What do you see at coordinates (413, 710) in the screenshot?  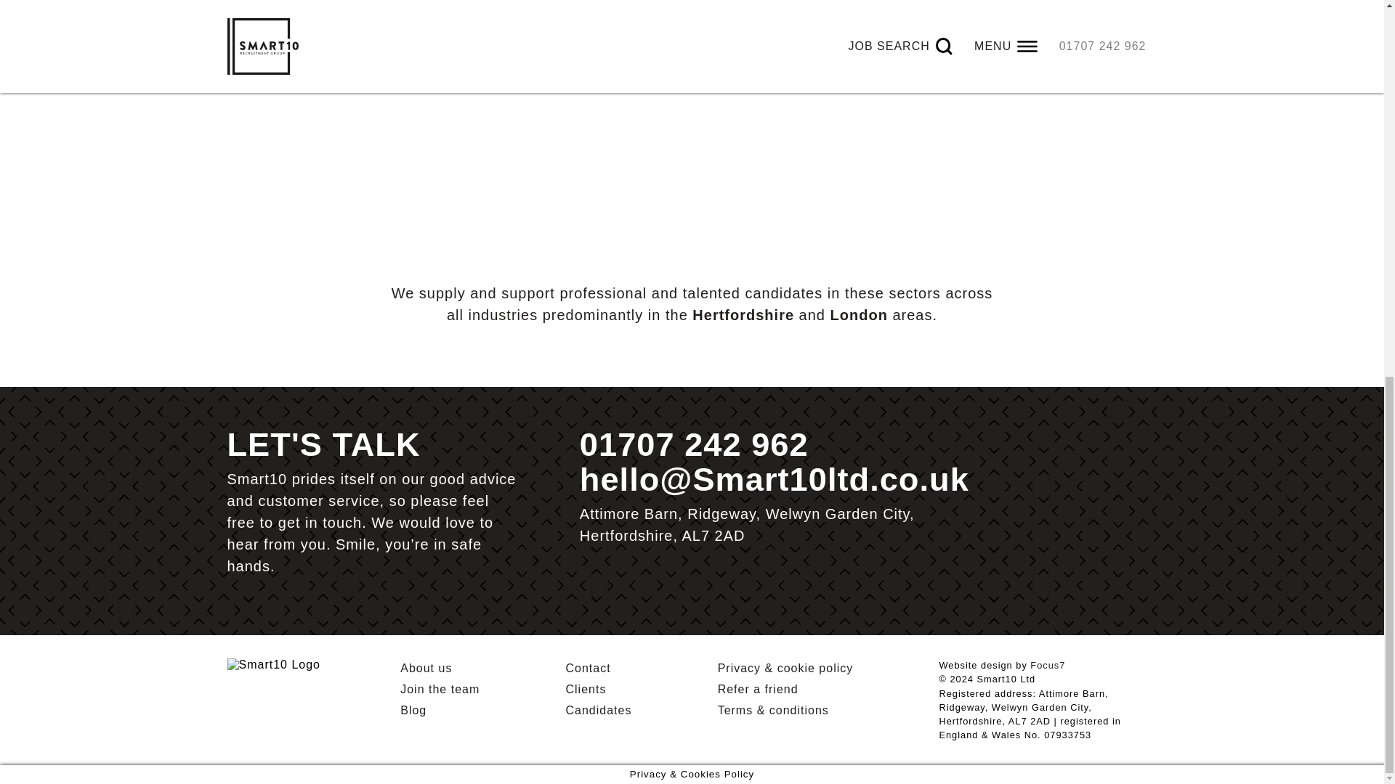 I see `Blog` at bounding box center [413, 710].